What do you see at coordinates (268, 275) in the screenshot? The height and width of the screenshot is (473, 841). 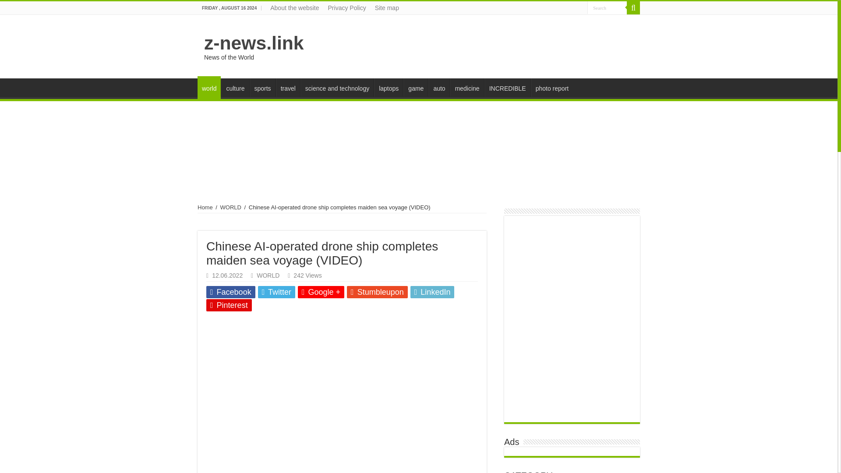 I see `WORLD` at bounding box center [268, 275].